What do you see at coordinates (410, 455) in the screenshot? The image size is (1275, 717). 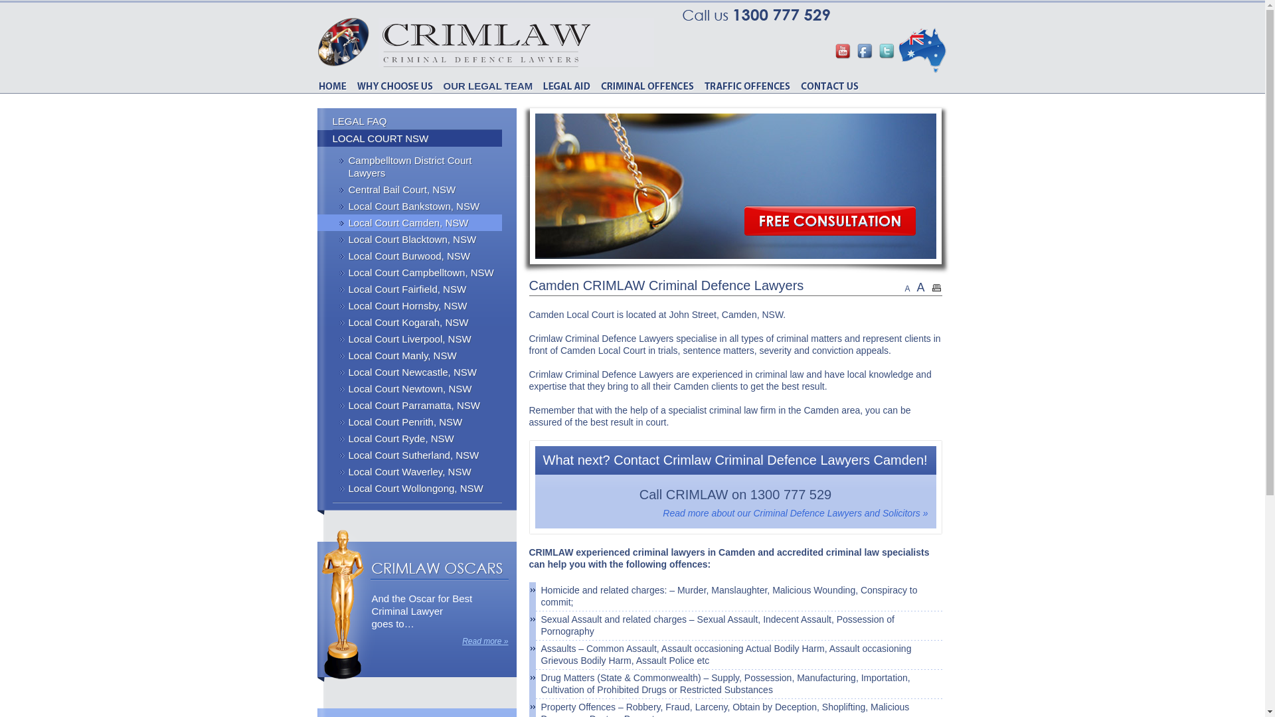 I see `Local Court Sutherland, NSW` at bounding box center [410, 455].